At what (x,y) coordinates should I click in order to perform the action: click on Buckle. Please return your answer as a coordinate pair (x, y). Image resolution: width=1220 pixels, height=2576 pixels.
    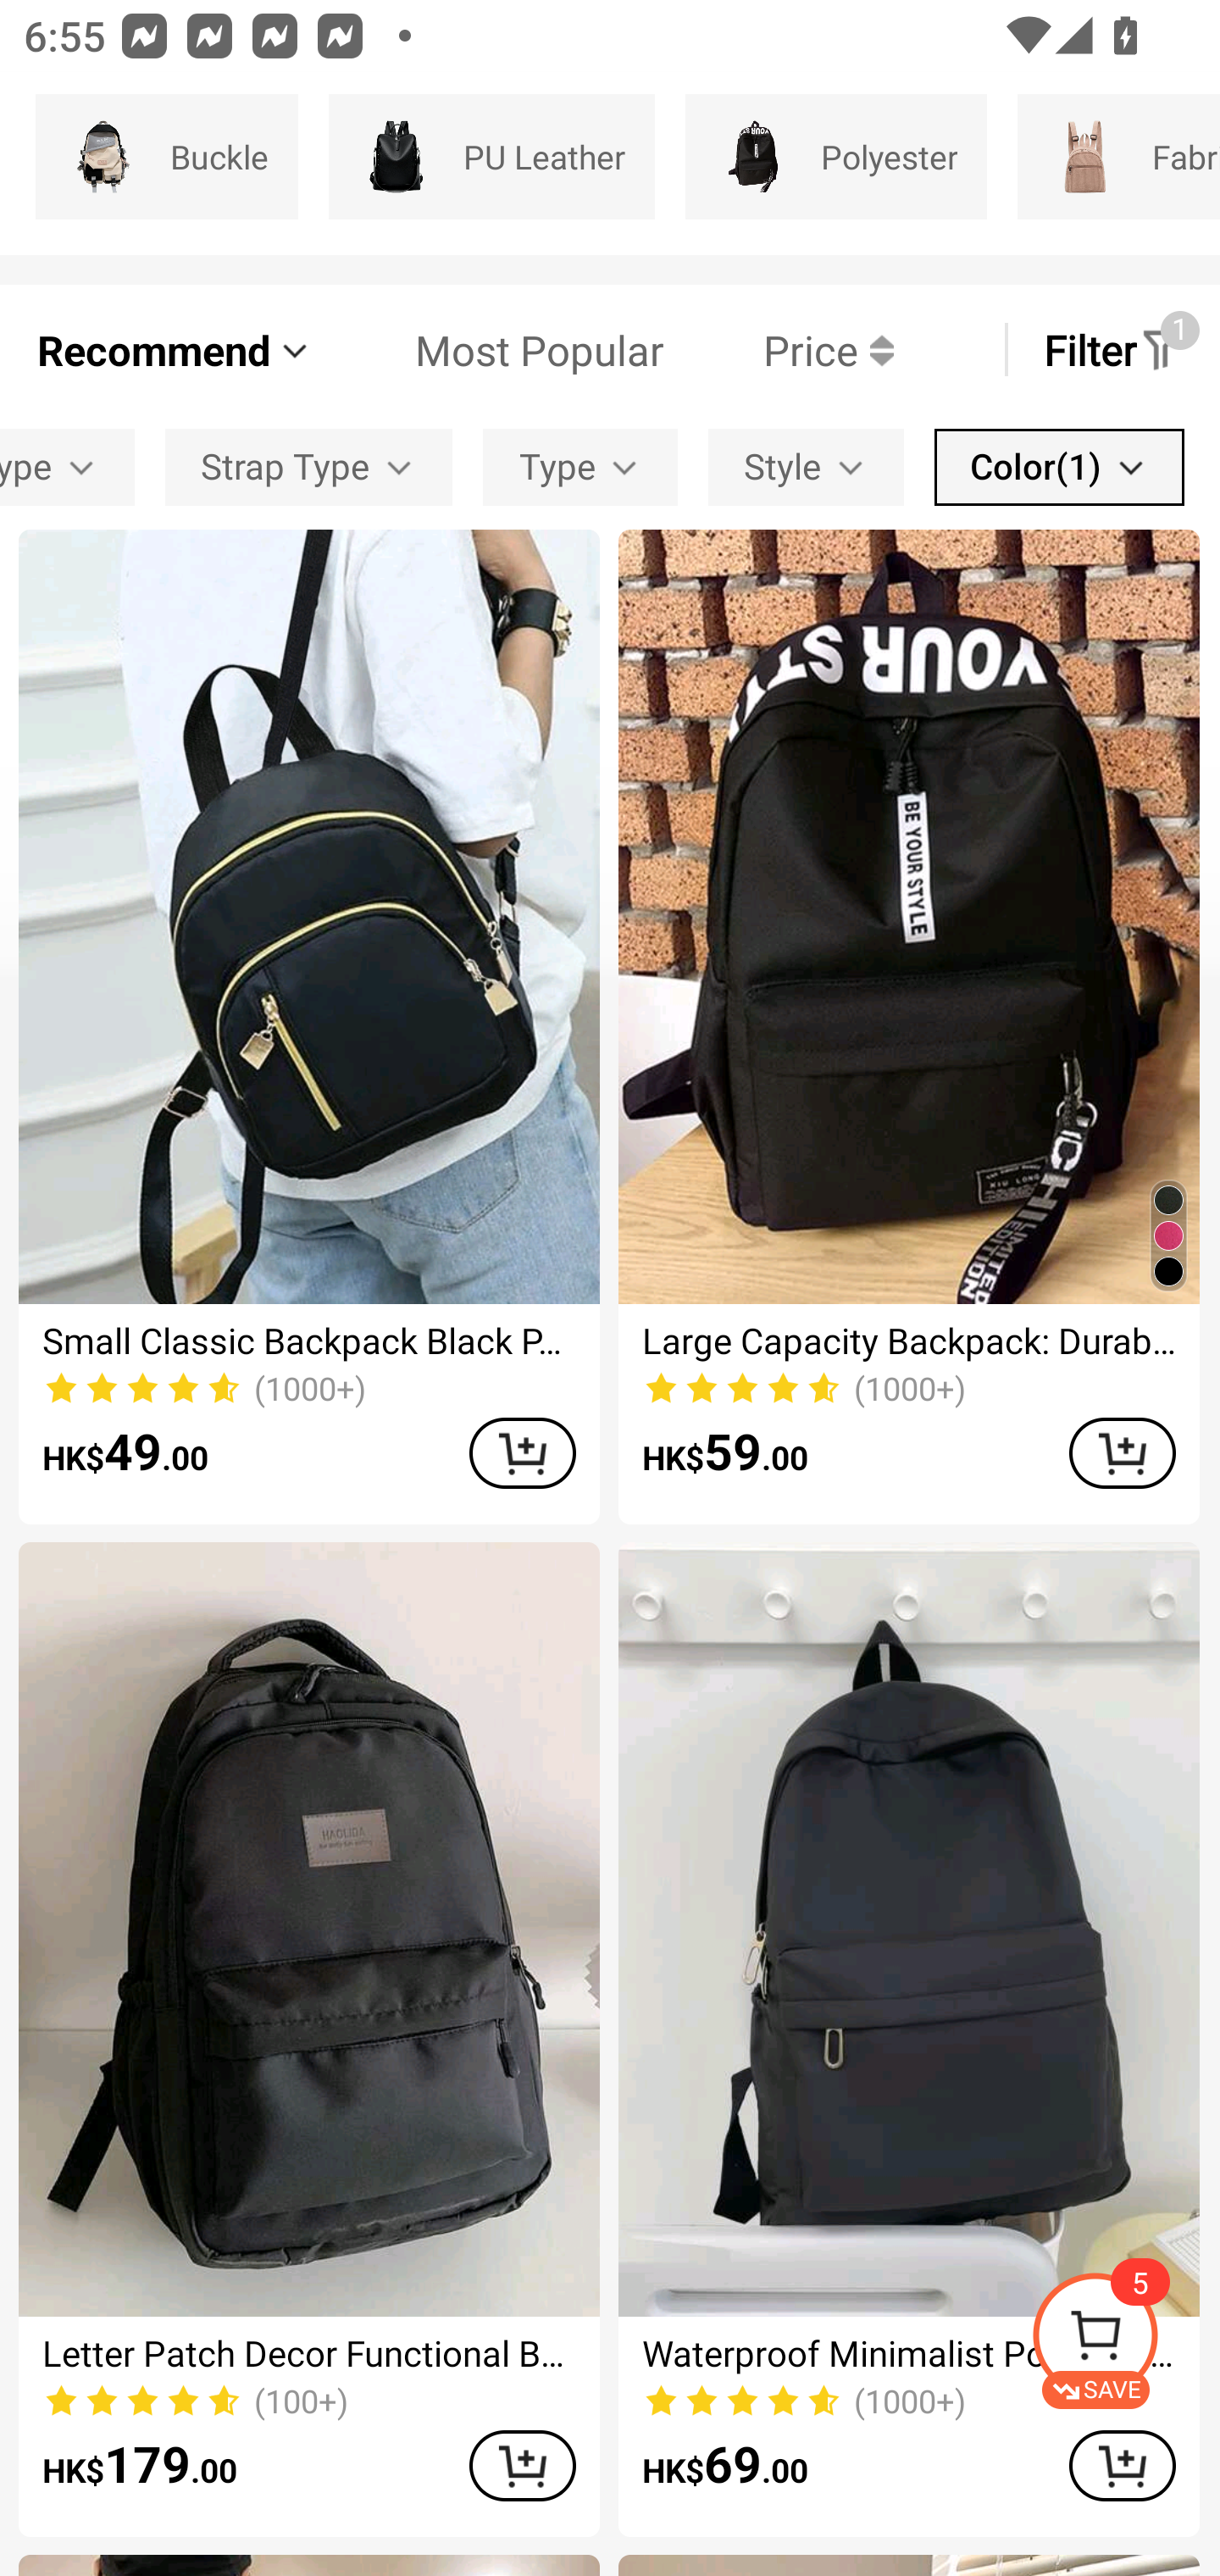
    Looking at the image, I should click on (166, 157).